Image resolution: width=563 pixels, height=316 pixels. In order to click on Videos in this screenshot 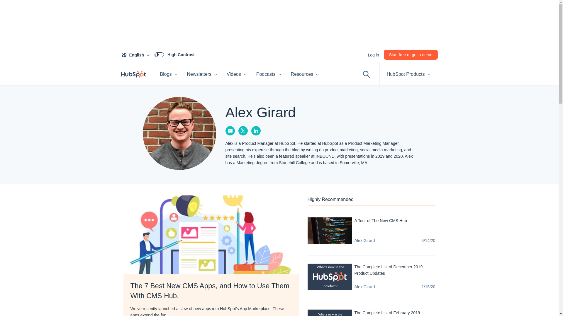, I will do `click(237, 74)`.